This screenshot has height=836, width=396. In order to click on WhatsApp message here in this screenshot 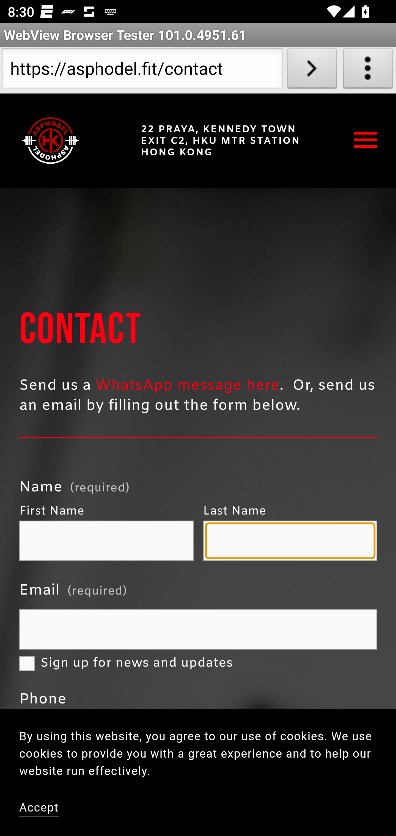, I will do `click(188, 386)`.